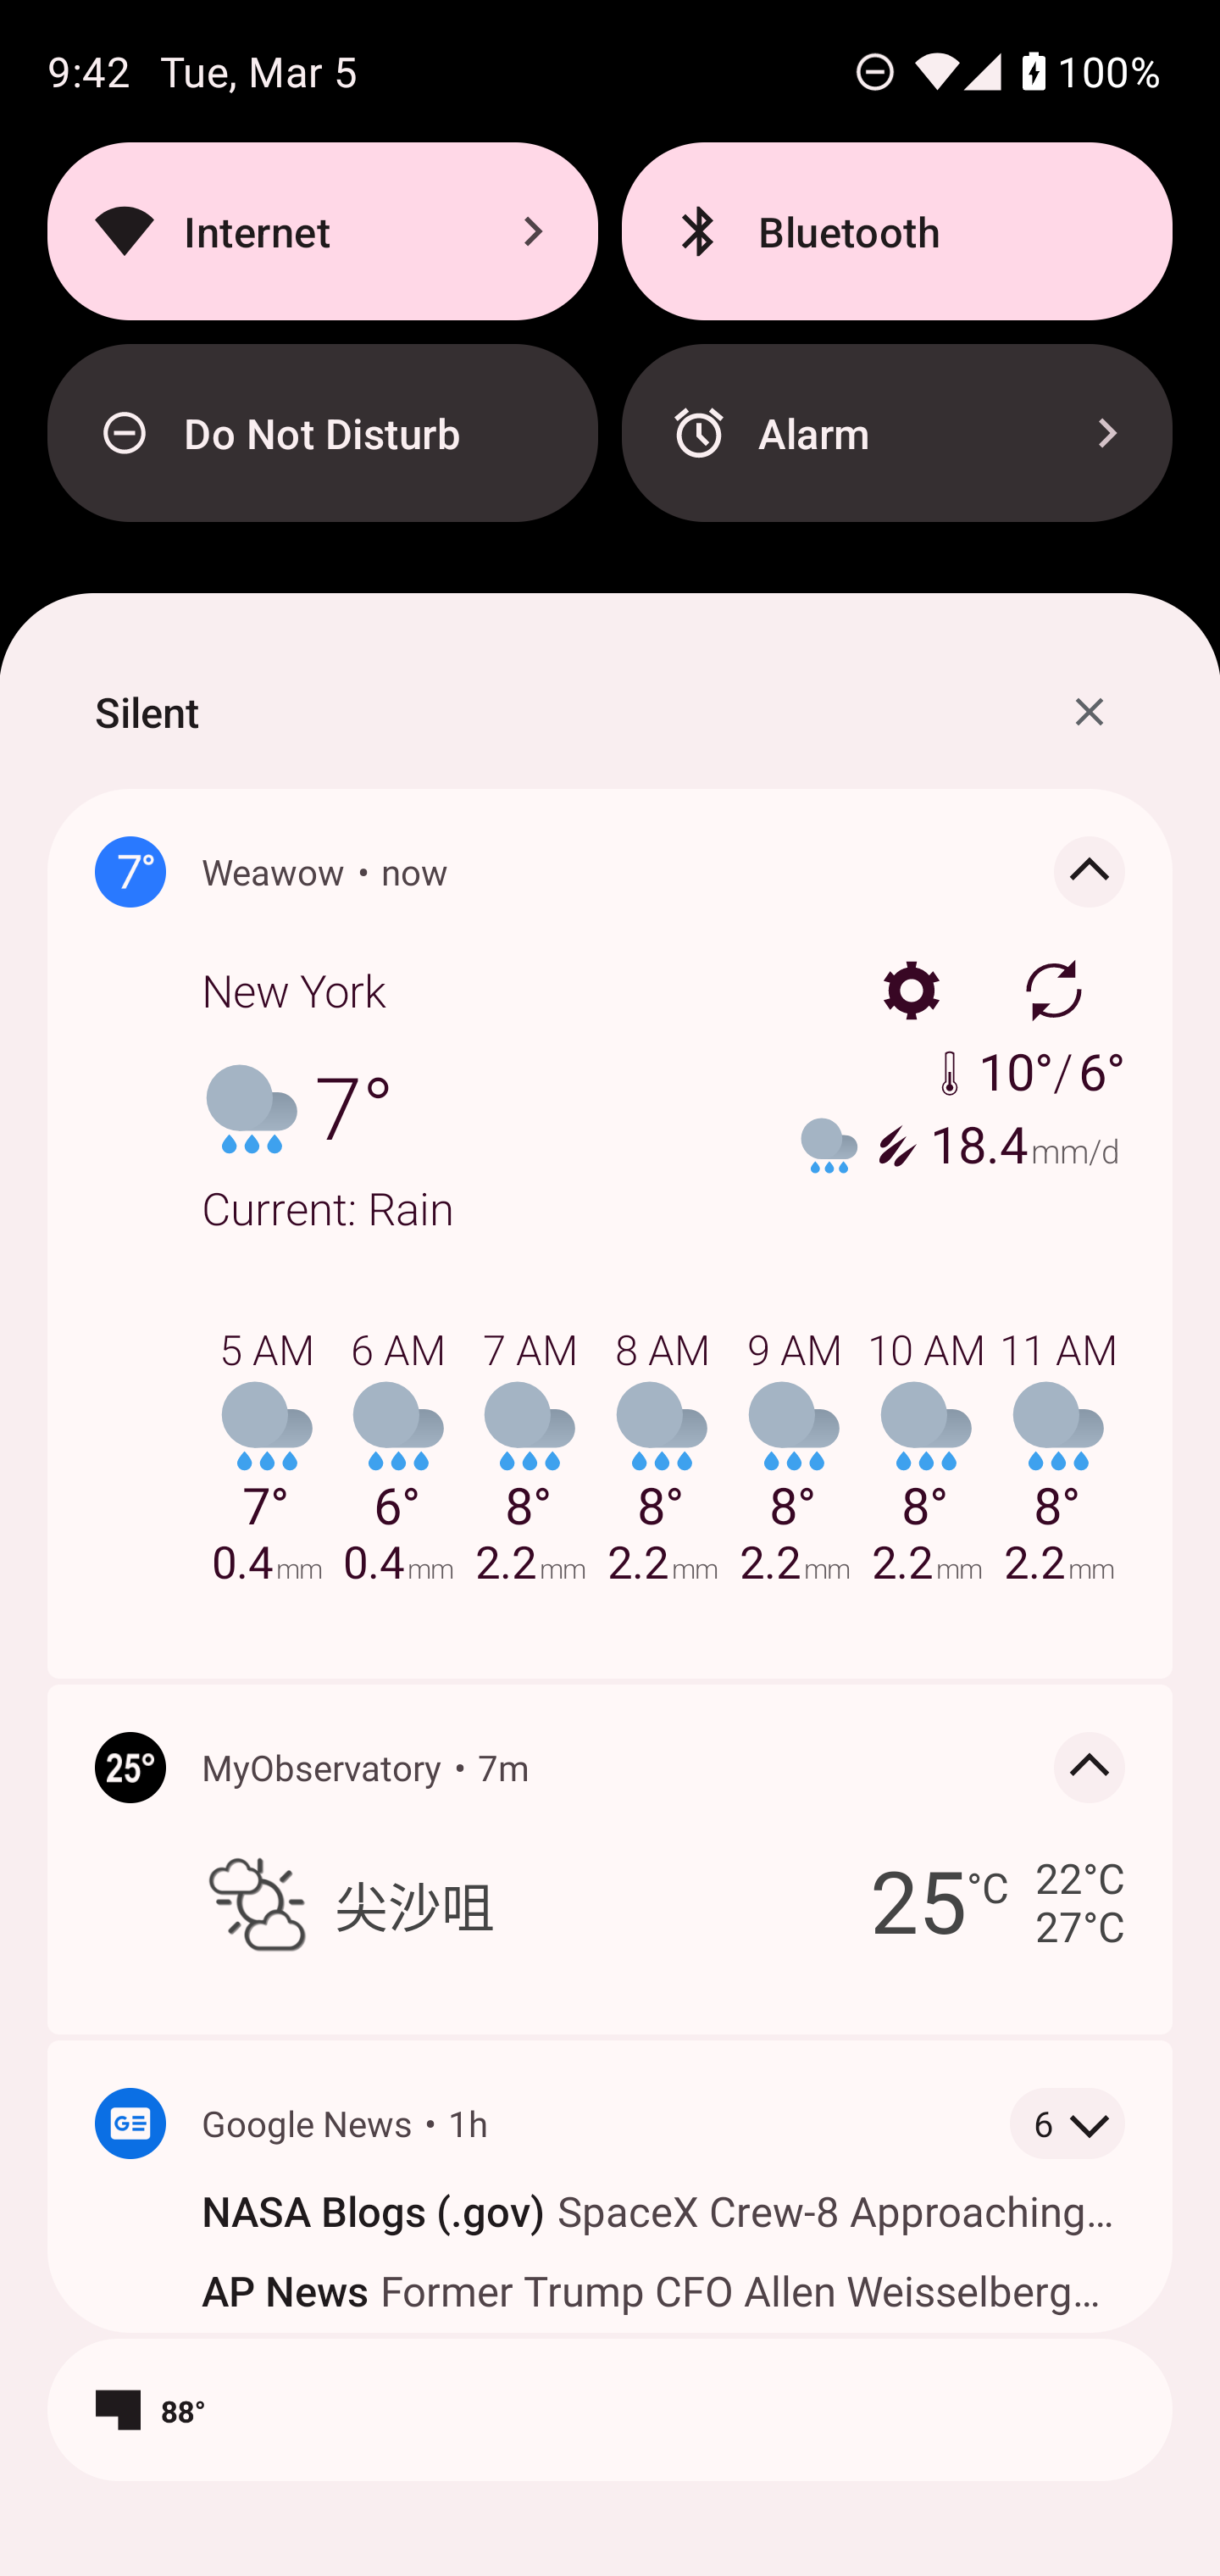 This screenshot has height=2576, width=1220. I want to click on Clear all silent notifications, so click(1090, 712).